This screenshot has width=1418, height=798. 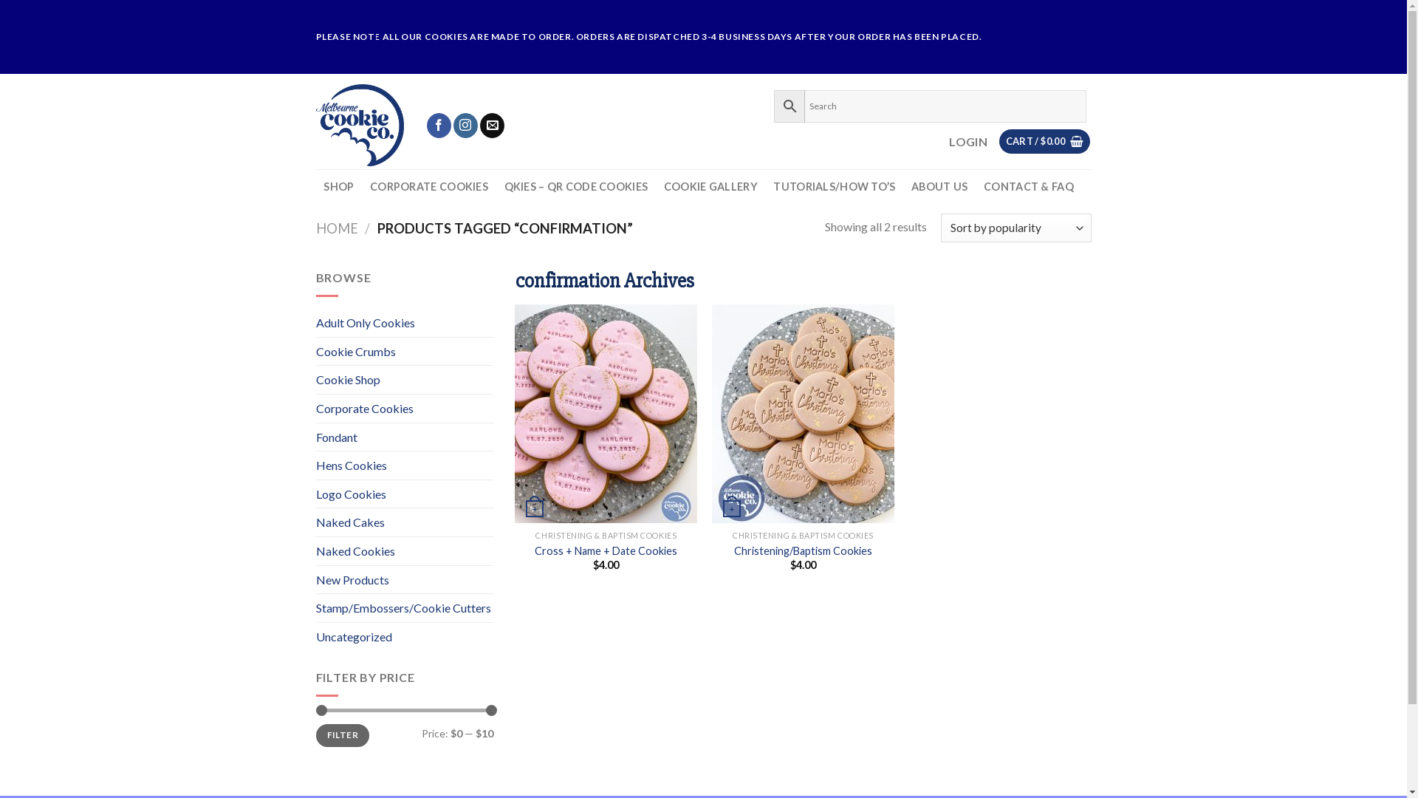 What do you see at coordinates (428, 187) in the screenshot?
I see `CORPORATE COOKIES` at bounding box center [428, 187].